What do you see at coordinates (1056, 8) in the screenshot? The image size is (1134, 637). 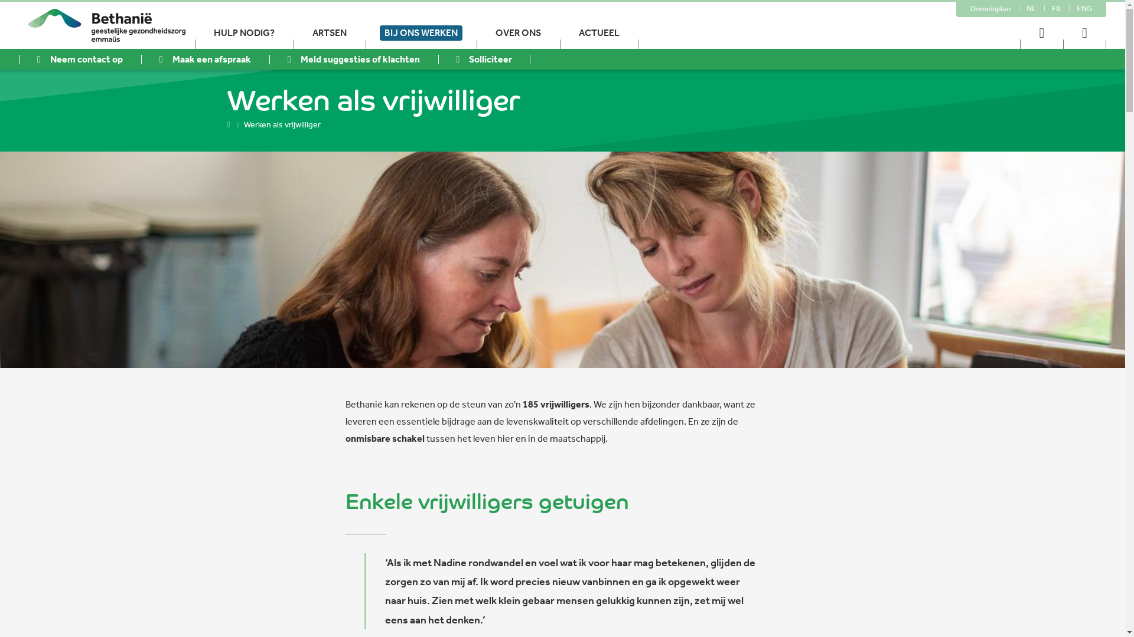 I see `FR` at bounding box center [1056, 8].